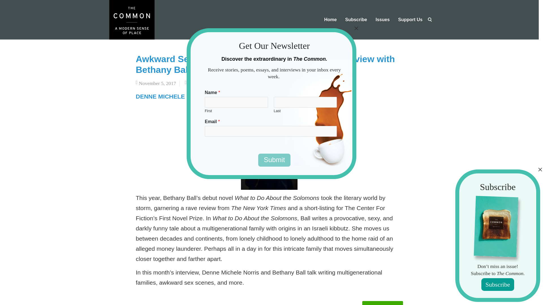 The height and width of the screenshot is (305, 543). Describe the element at coordinates (198, 83) in the screenshot. I see `Interviews` at that location.